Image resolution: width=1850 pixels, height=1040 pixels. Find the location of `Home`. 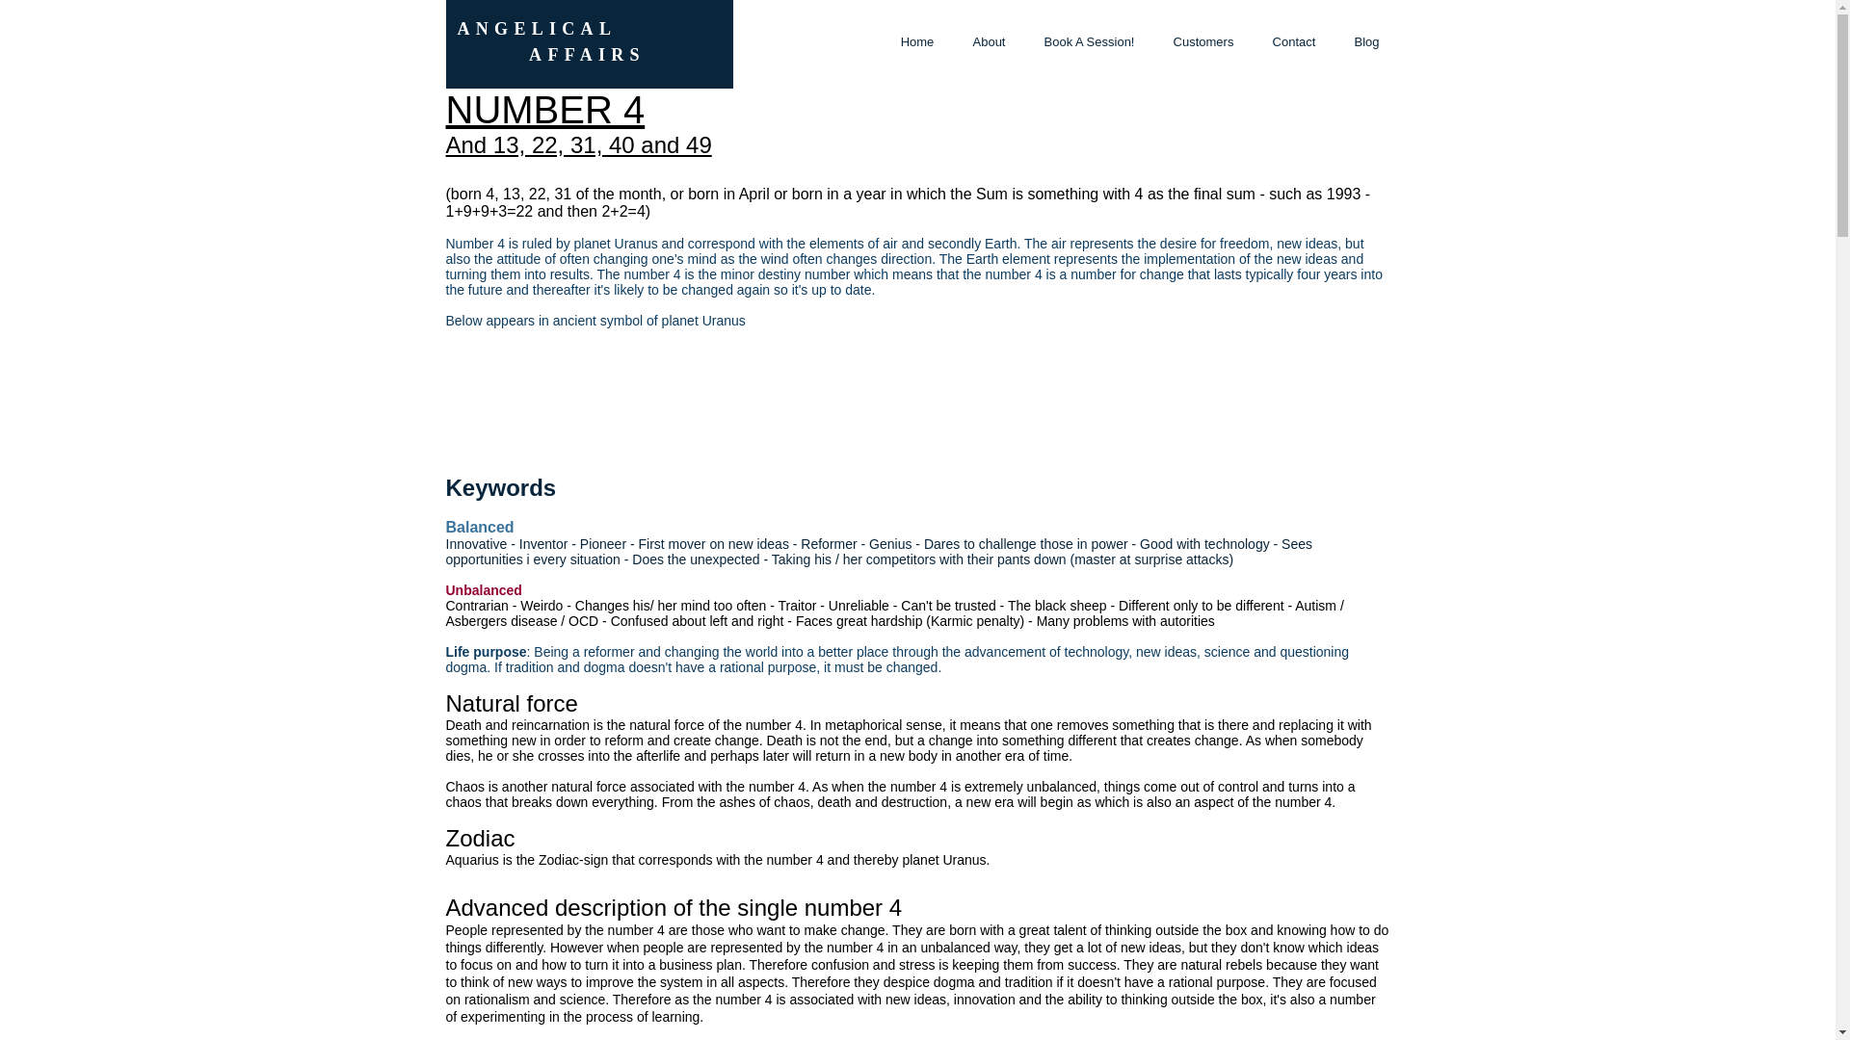

Home is located at coordinates (915, 42).